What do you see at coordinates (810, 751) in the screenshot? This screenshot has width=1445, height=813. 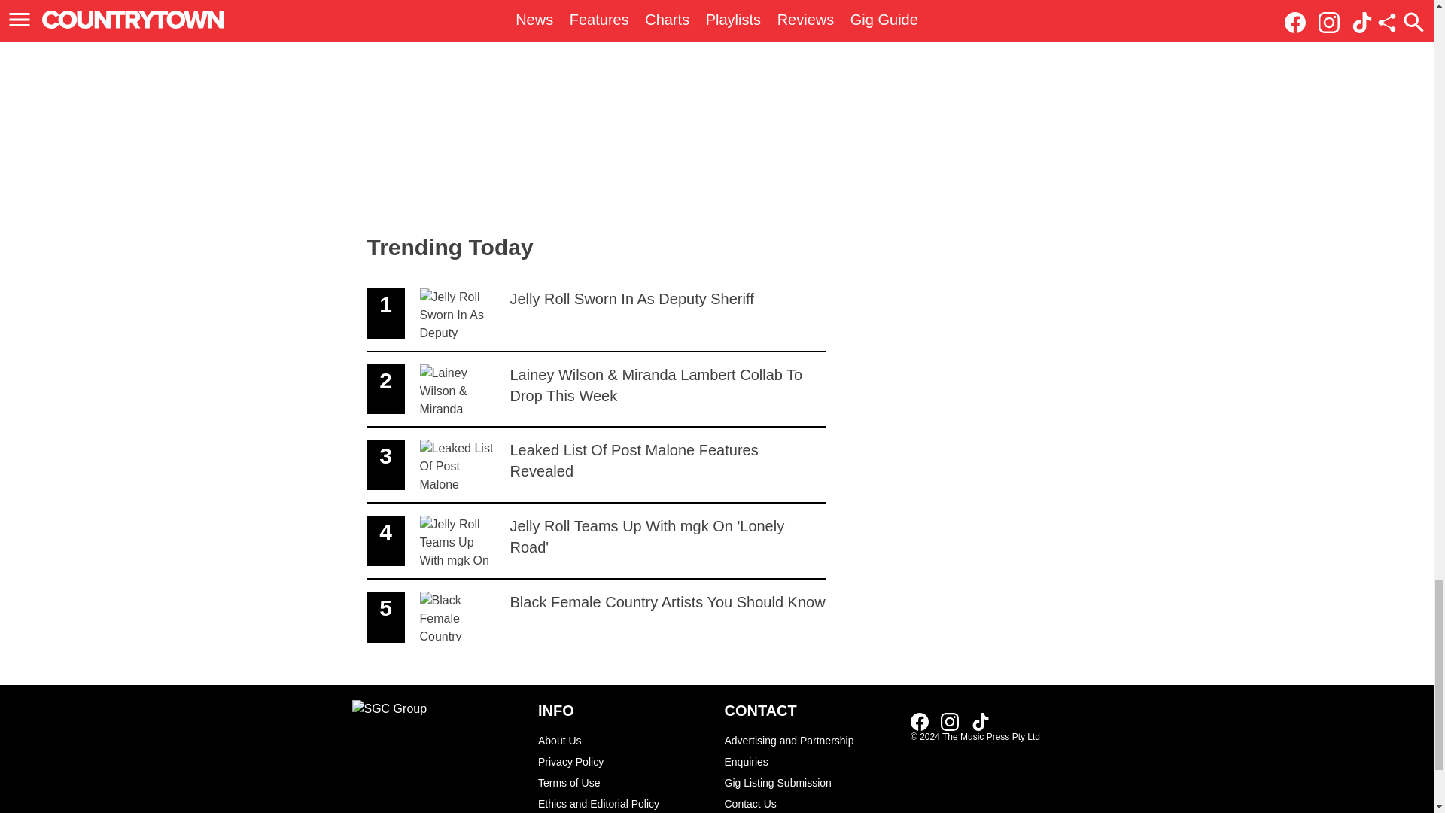 I see `Link to our Instagram` at bounding box center [810, 751].